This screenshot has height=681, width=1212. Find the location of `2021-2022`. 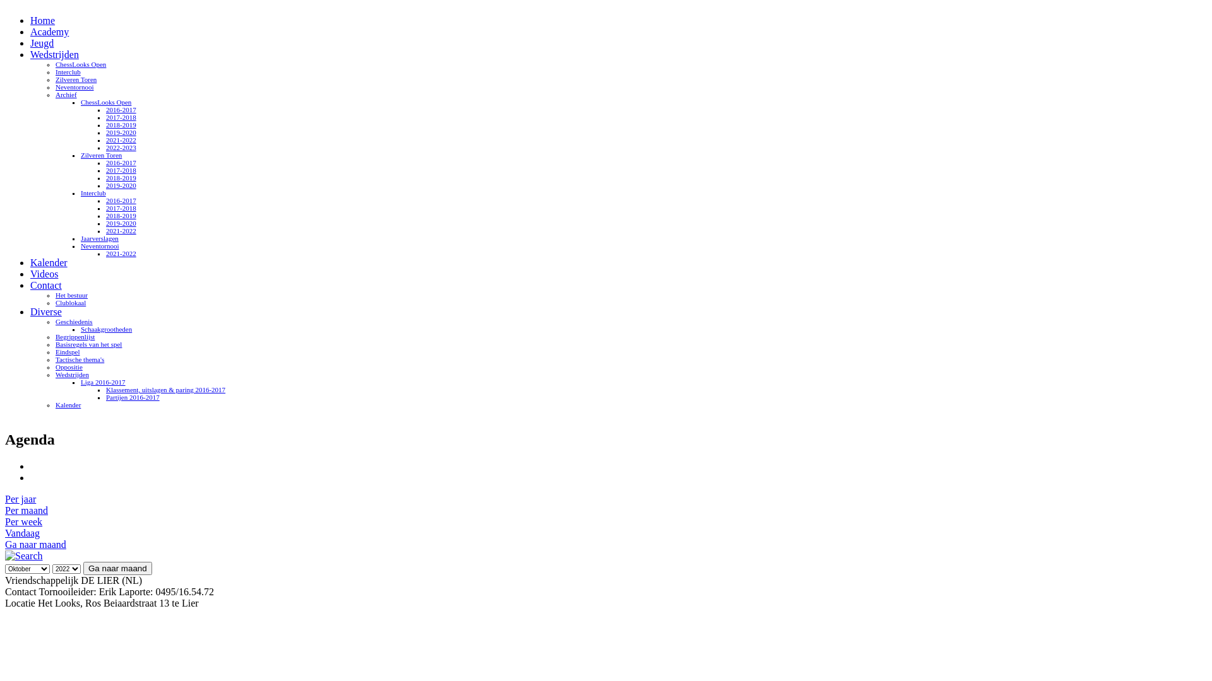

2021-2022 is located at coordinates (121, 140).